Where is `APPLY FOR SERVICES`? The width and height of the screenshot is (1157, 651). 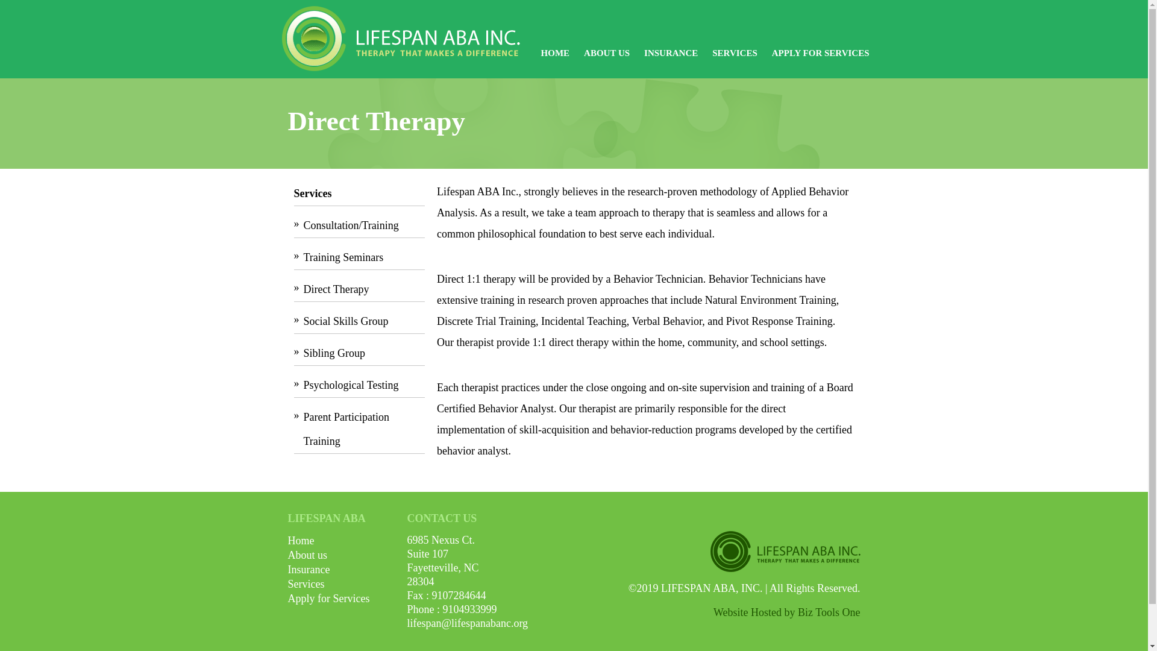 APPLY FOR SERVICES is located at coordinates (821, 55).